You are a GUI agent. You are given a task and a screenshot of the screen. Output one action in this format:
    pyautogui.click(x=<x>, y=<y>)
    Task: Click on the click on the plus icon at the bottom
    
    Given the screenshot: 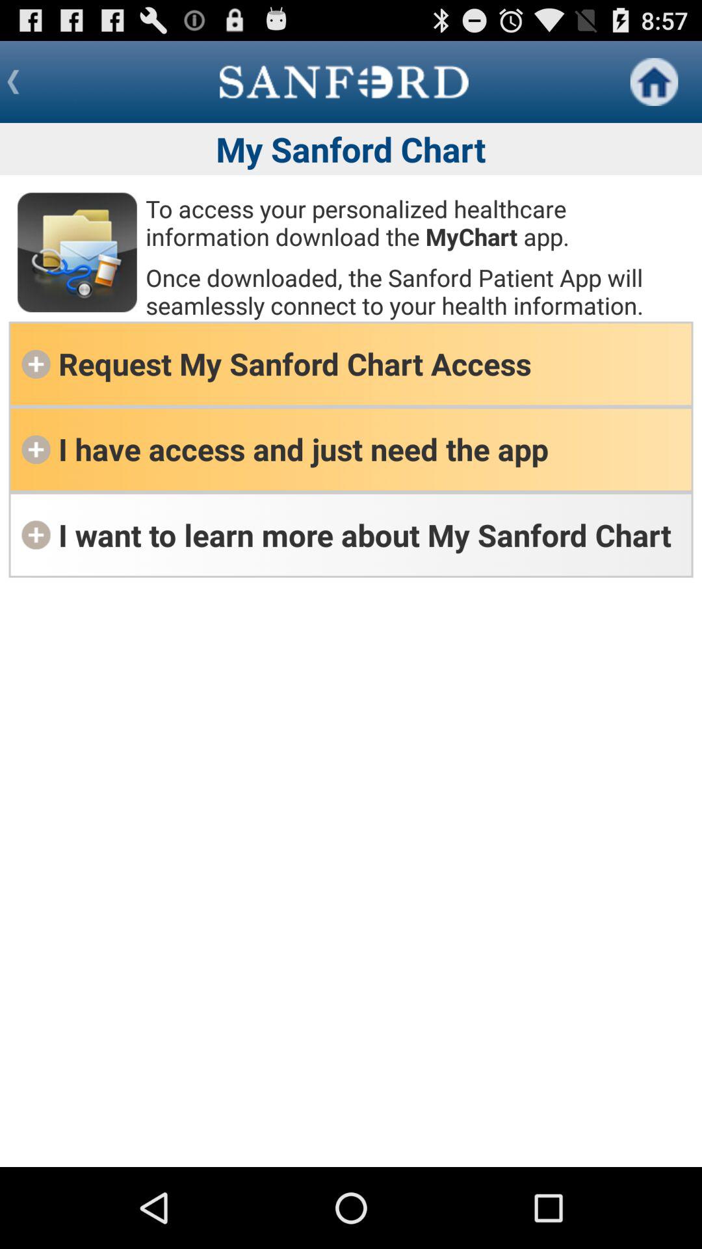 What is the action you would take?
    pyautogui.click(x=36, y=535)
    